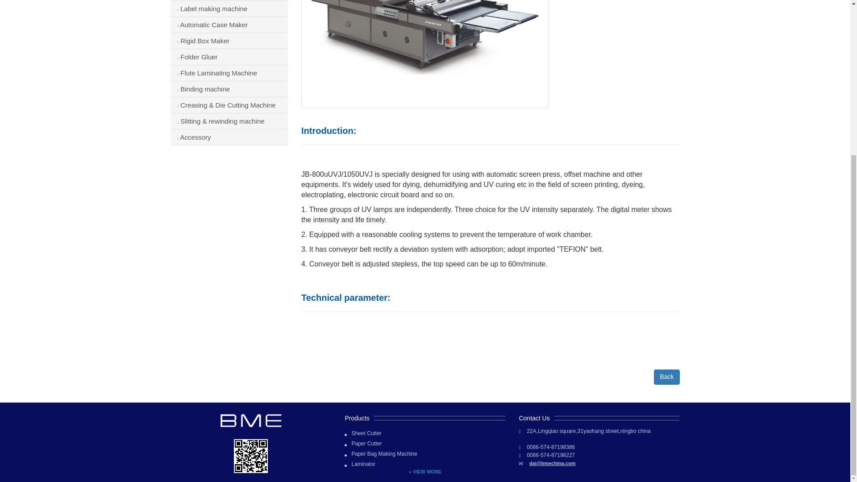 This screenshot has height=482, width=857. What do you see at coordinates (229, 57) in the screenshot?
I see `Folder Gluer` at bounding box center [229, 57].